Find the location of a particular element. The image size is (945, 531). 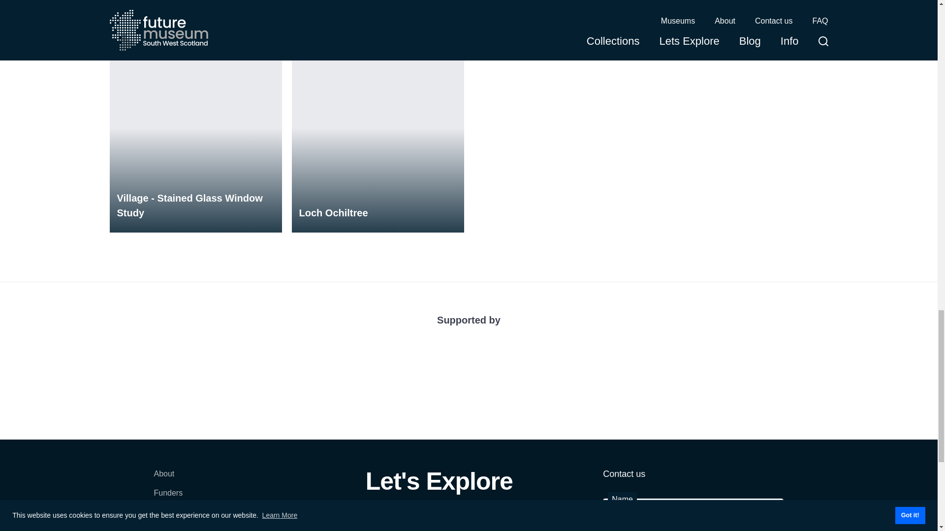

Multimount, Studies of Birds is located at coordinates (741, 3).